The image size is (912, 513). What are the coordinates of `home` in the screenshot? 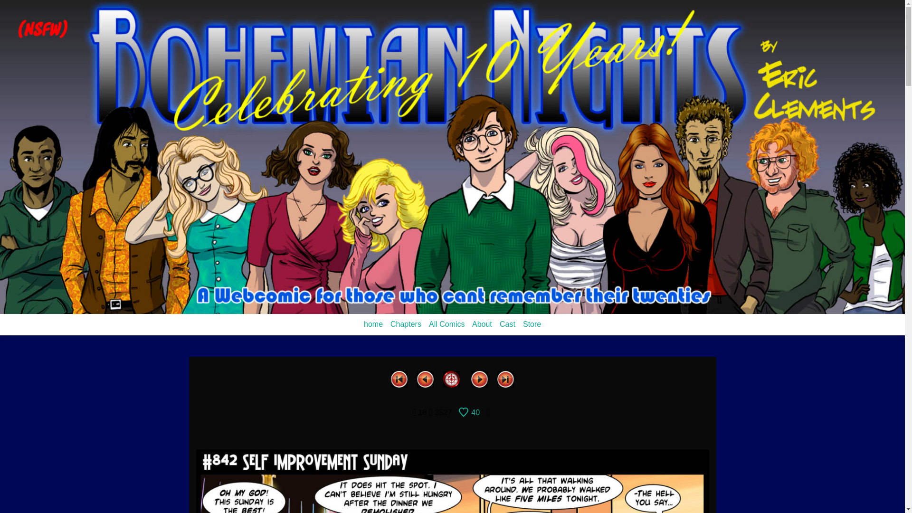 It's located at (373, 324).